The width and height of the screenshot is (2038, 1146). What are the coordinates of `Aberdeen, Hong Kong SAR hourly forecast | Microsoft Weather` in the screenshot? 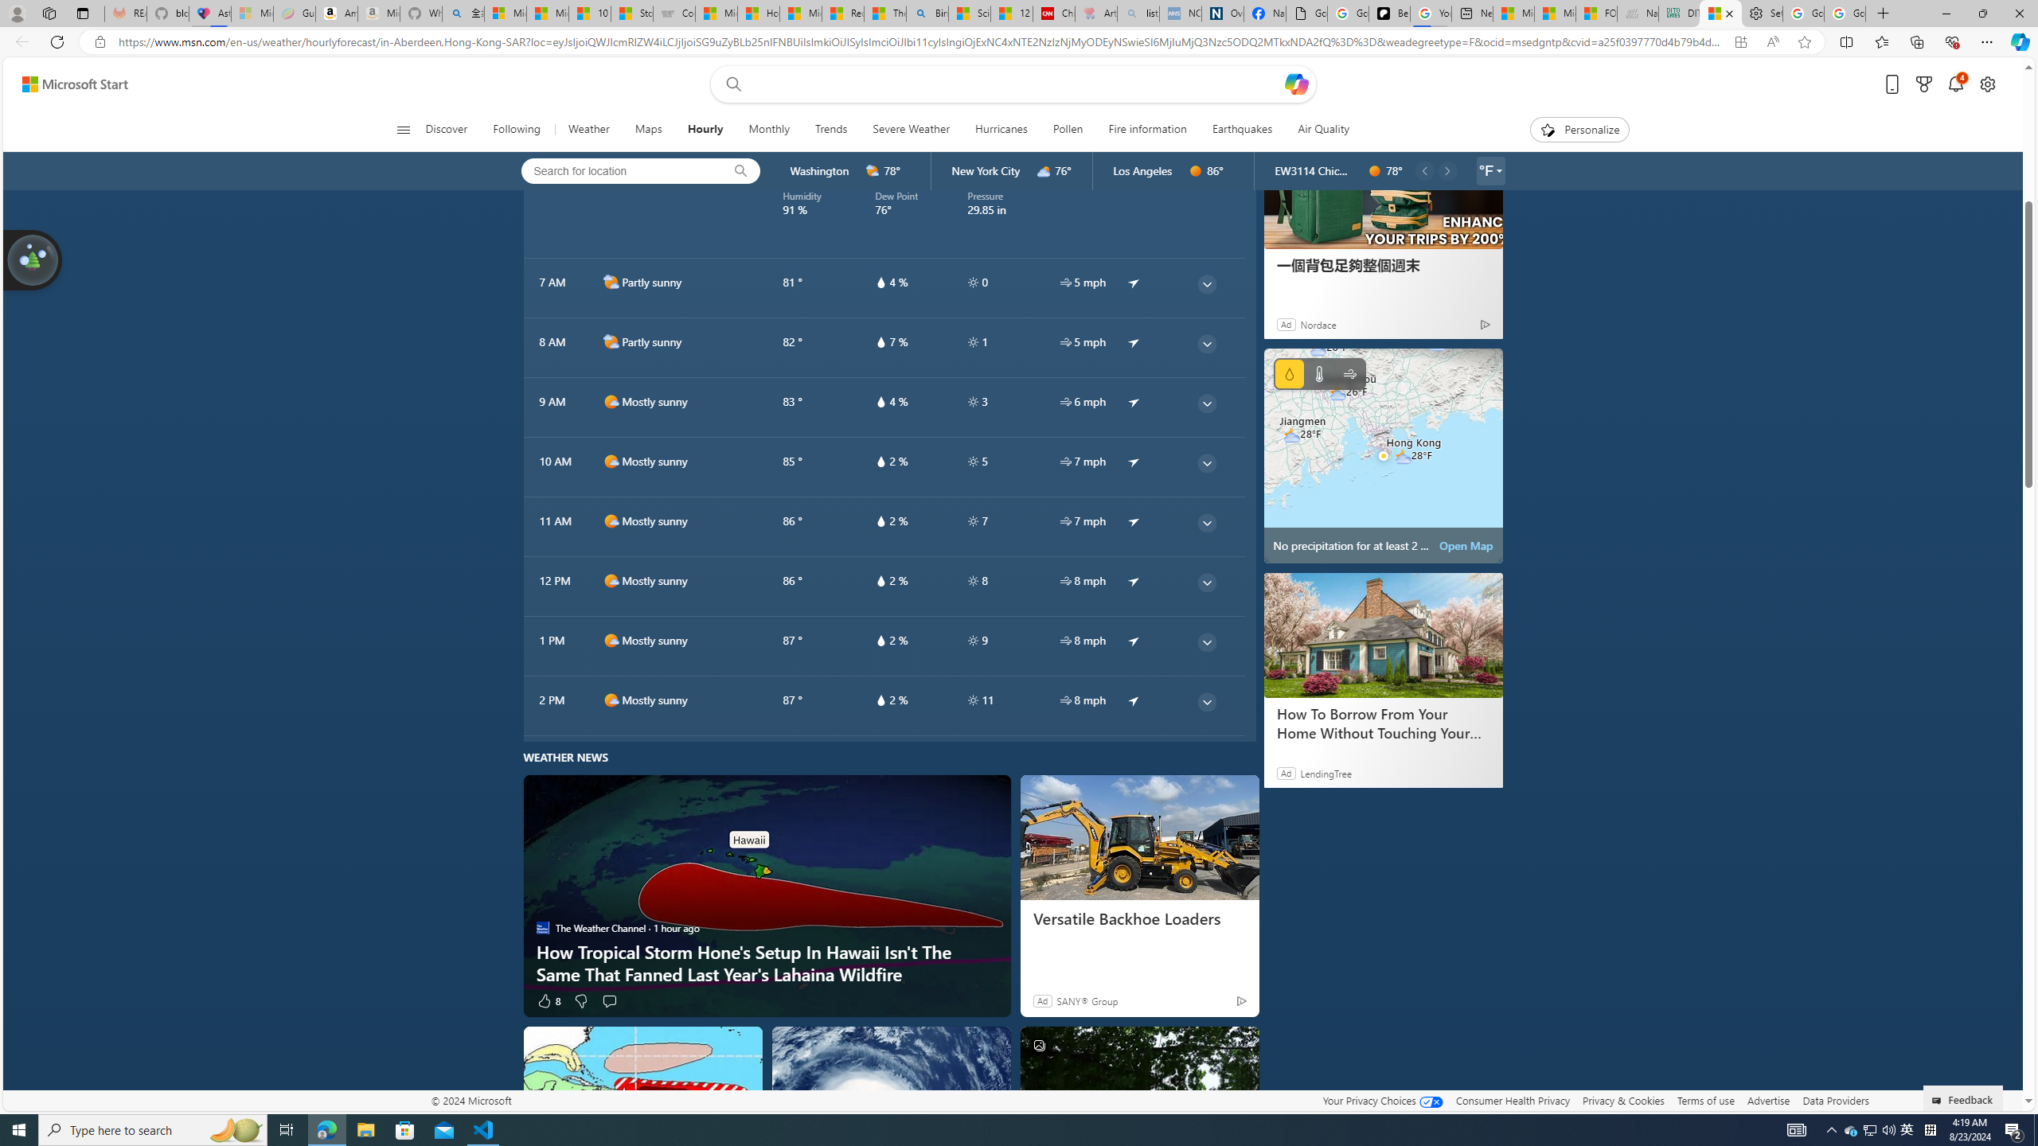 It's located at (1721, 14).